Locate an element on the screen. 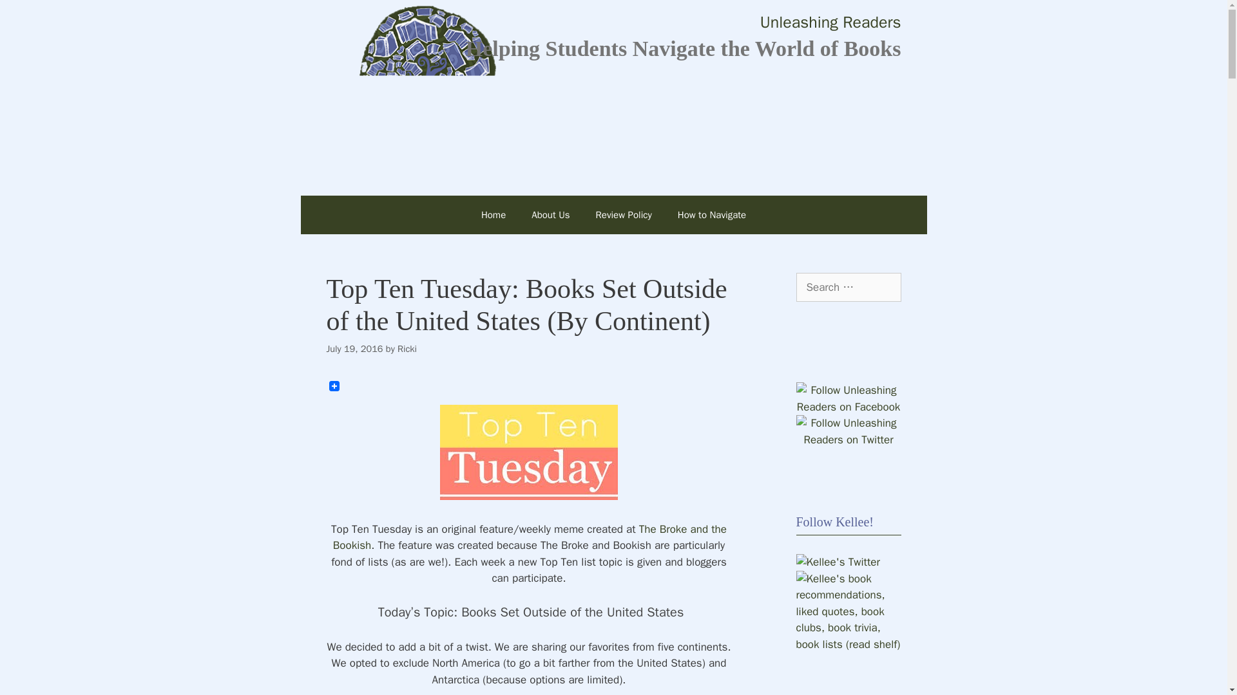 The image size is (1237, 695). Home is located at coordinates (494, 214).